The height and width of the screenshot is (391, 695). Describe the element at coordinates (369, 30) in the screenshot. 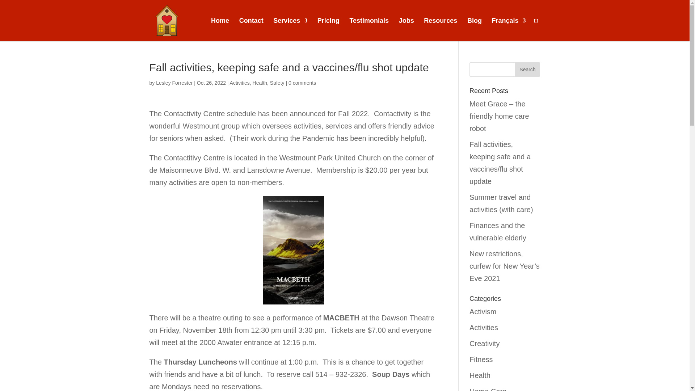

I see `Testimonials` at that location.